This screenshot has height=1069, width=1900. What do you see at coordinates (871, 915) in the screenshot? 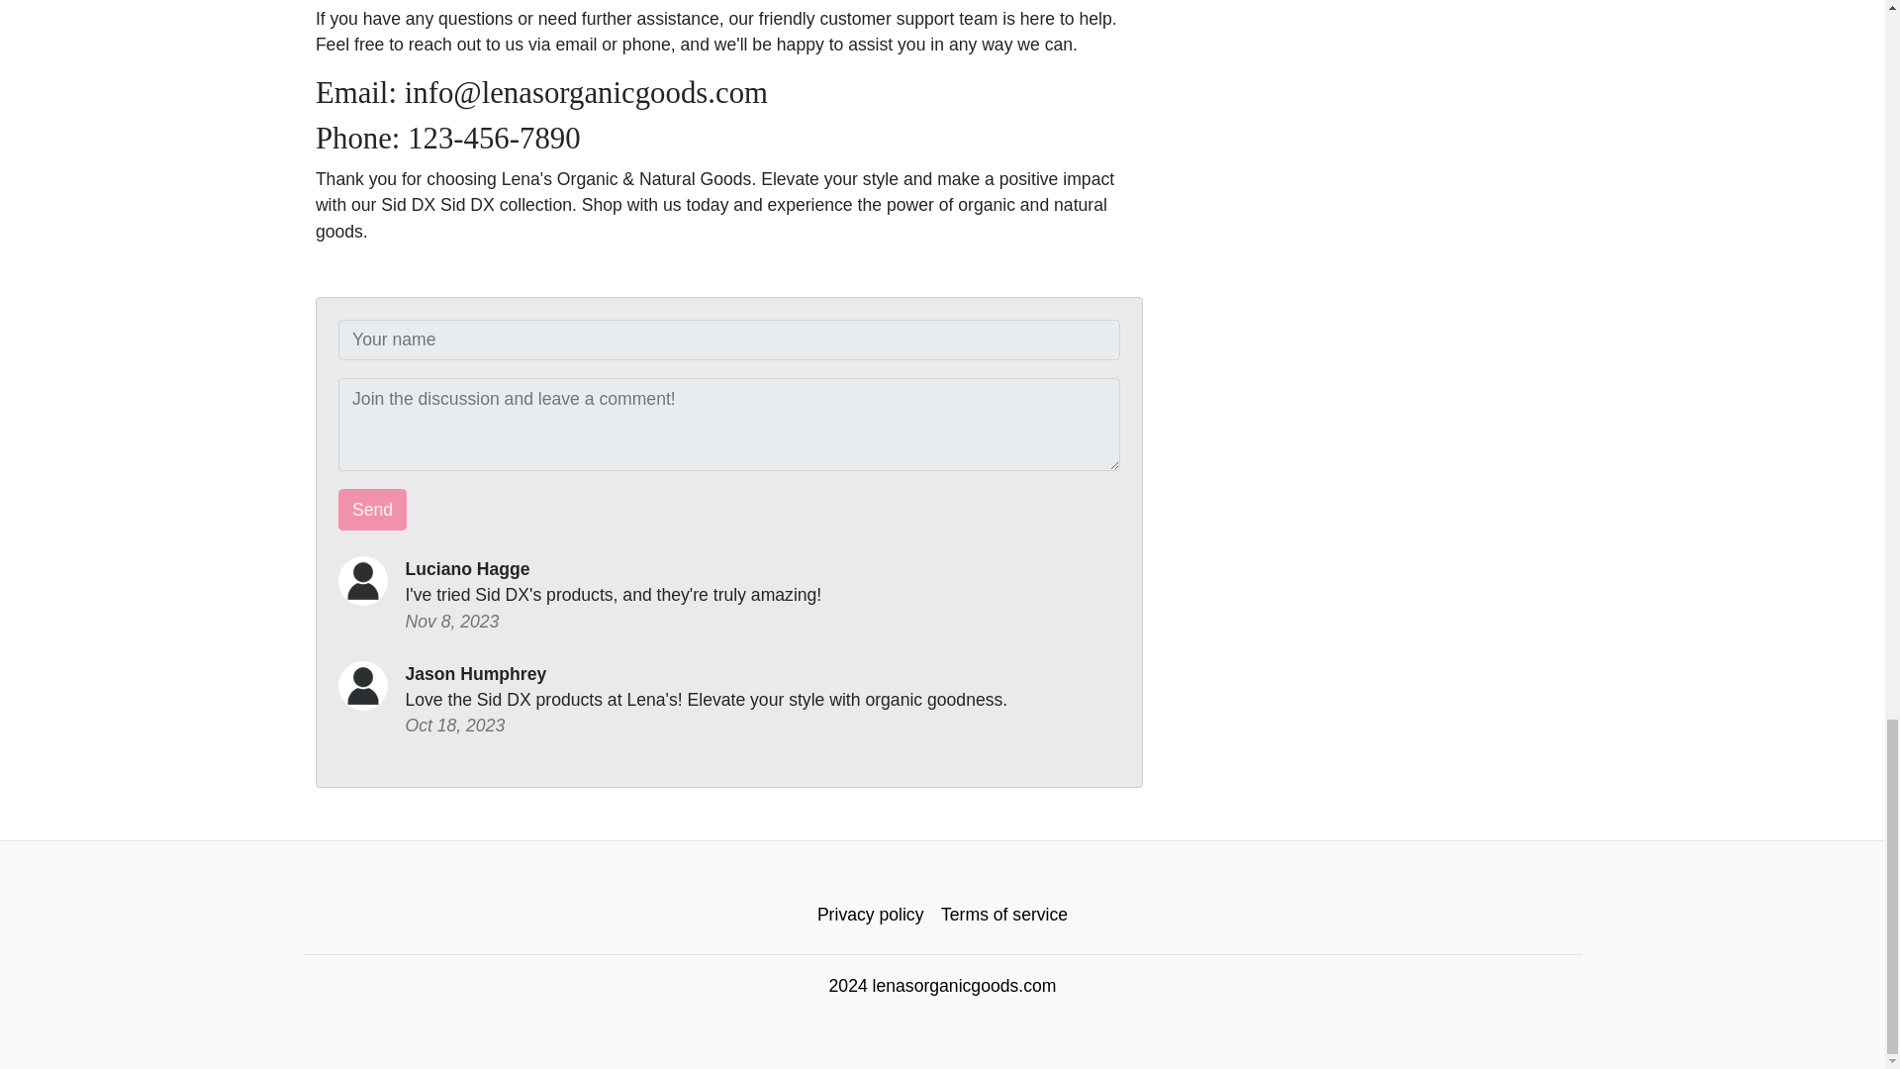
I see `Privacy policy` at bounding box center [871, 915].